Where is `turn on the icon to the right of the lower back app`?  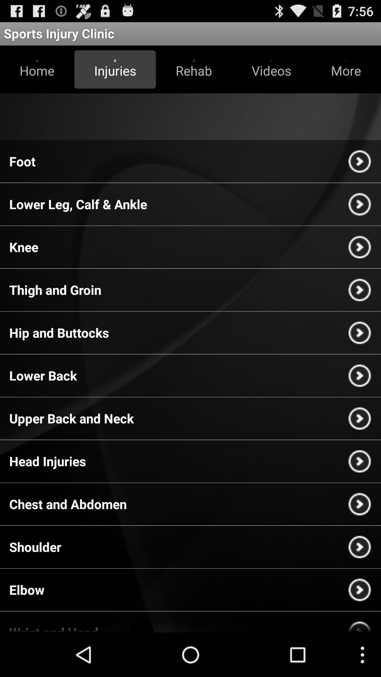
turn on the icon to the right of the lower back app is located at coordinates (359, 376).